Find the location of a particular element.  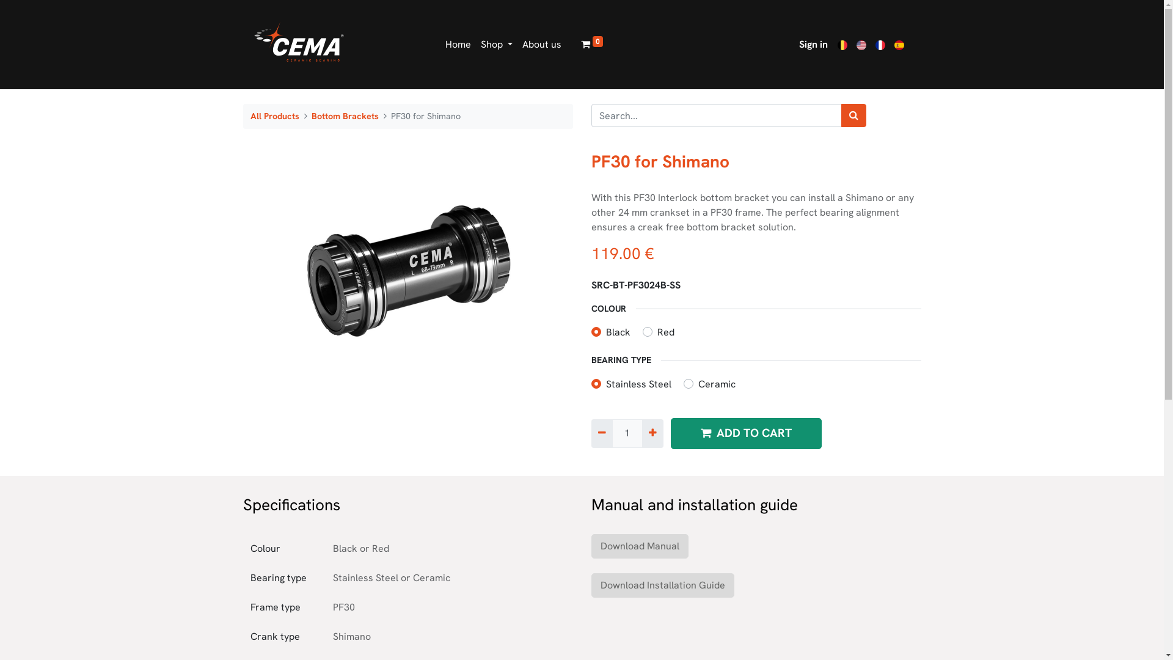

Add one is located at coordinates (652, 433).